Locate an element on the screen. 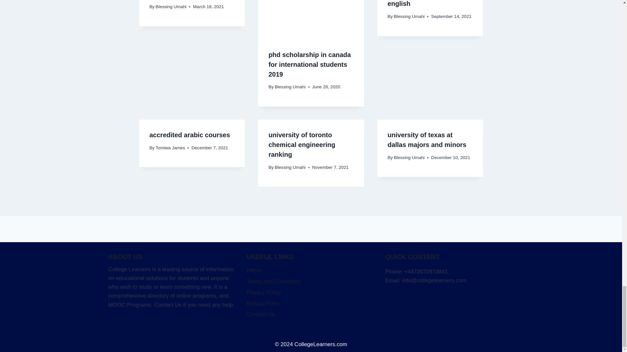  Blessing Umahi is located at coordinates (409, 16).